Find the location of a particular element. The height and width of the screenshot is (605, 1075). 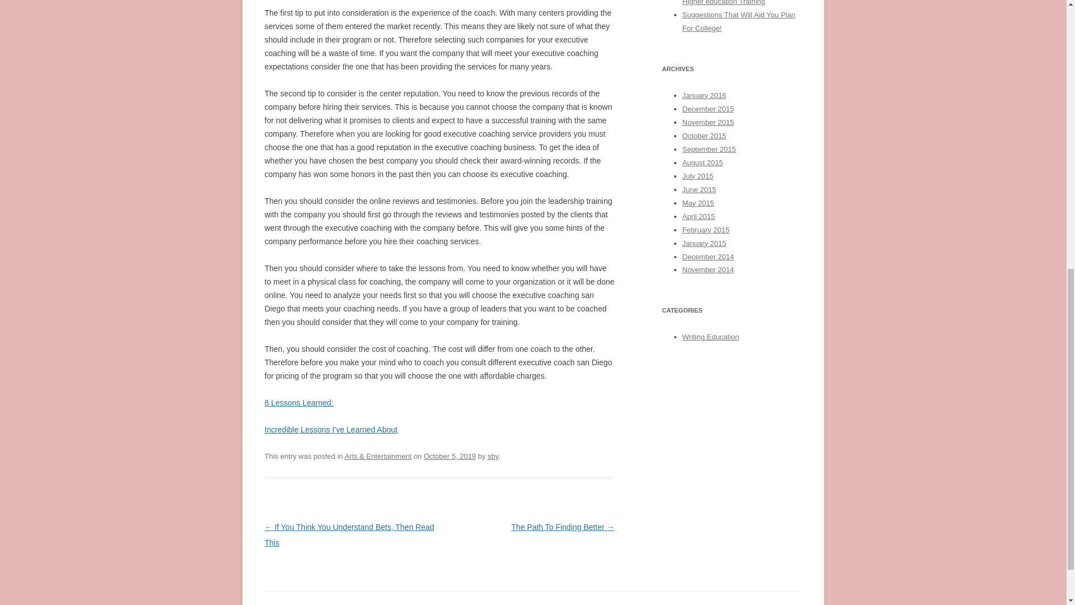

May 2015 is located at coordinates (698, 203).